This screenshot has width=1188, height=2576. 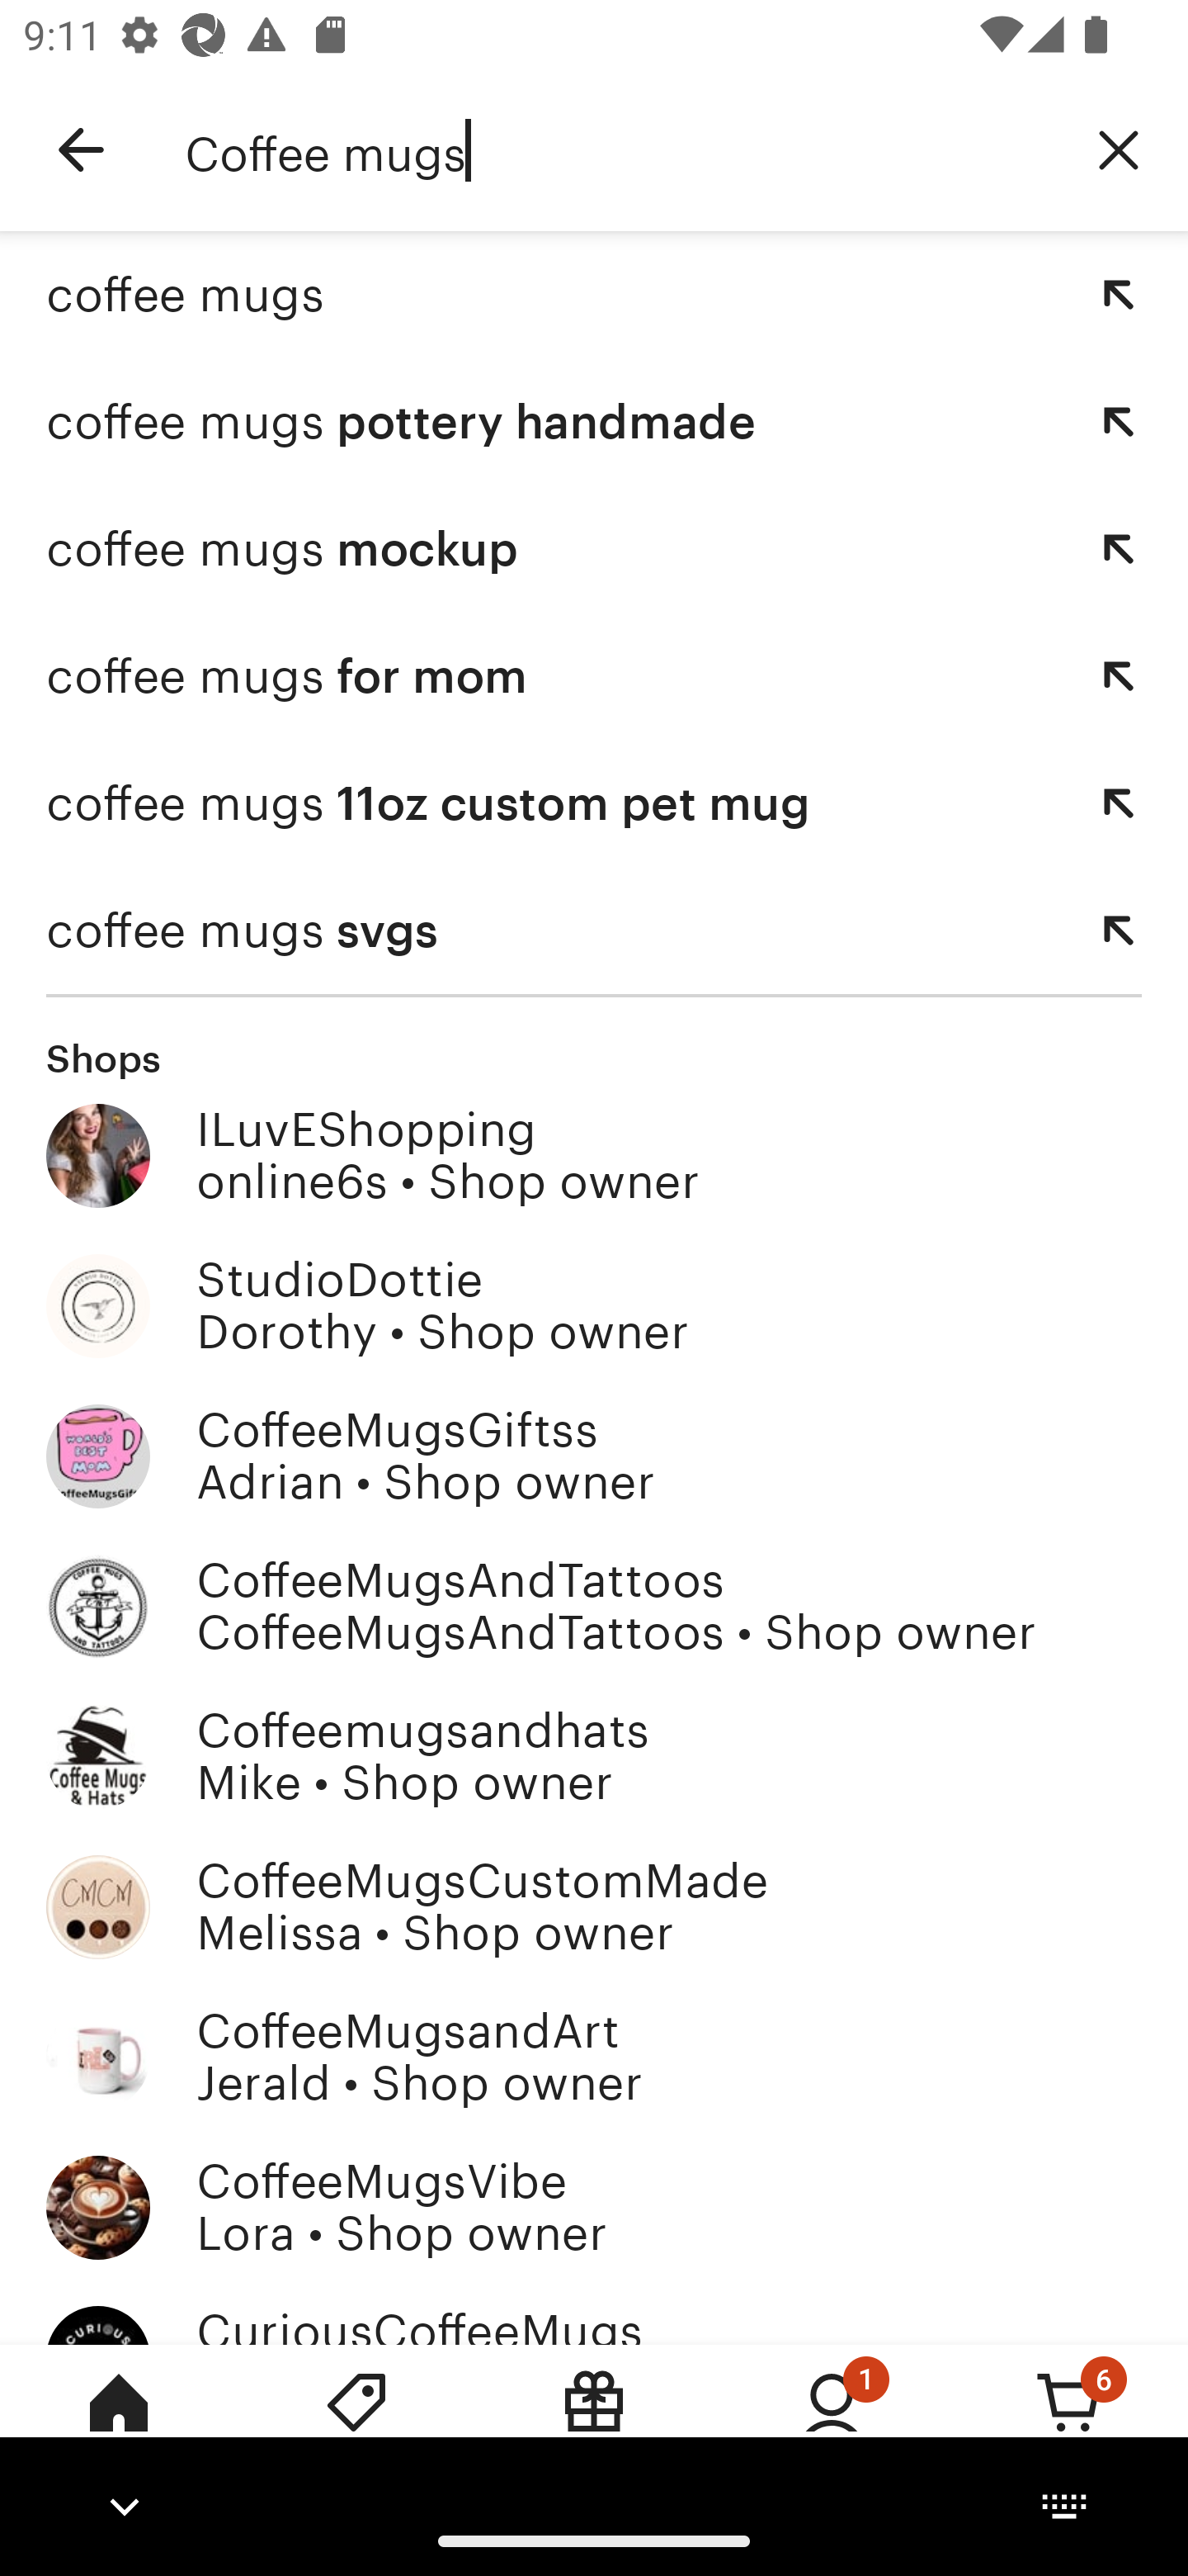 What do you see at coordinates (356, 2425) in the screenshot?
I see `Deals` at bounding box center [356, 2425].